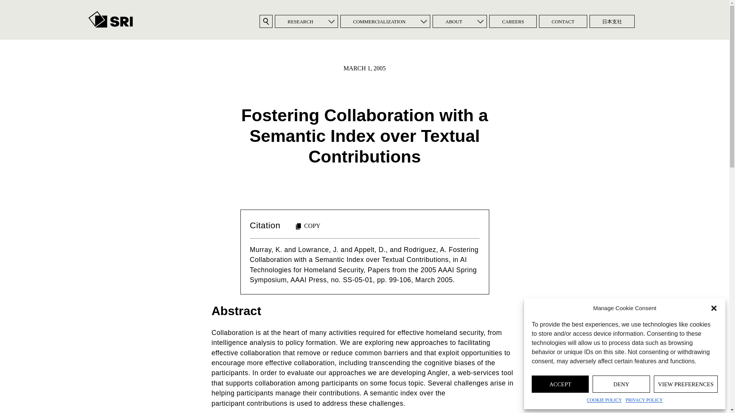 Image resolution: width=735 pixels, height=413 pixels. What do you see at coordinates (453, 21) in the screenshot?
I see `ABOUT` at bounding box center [453, 21].